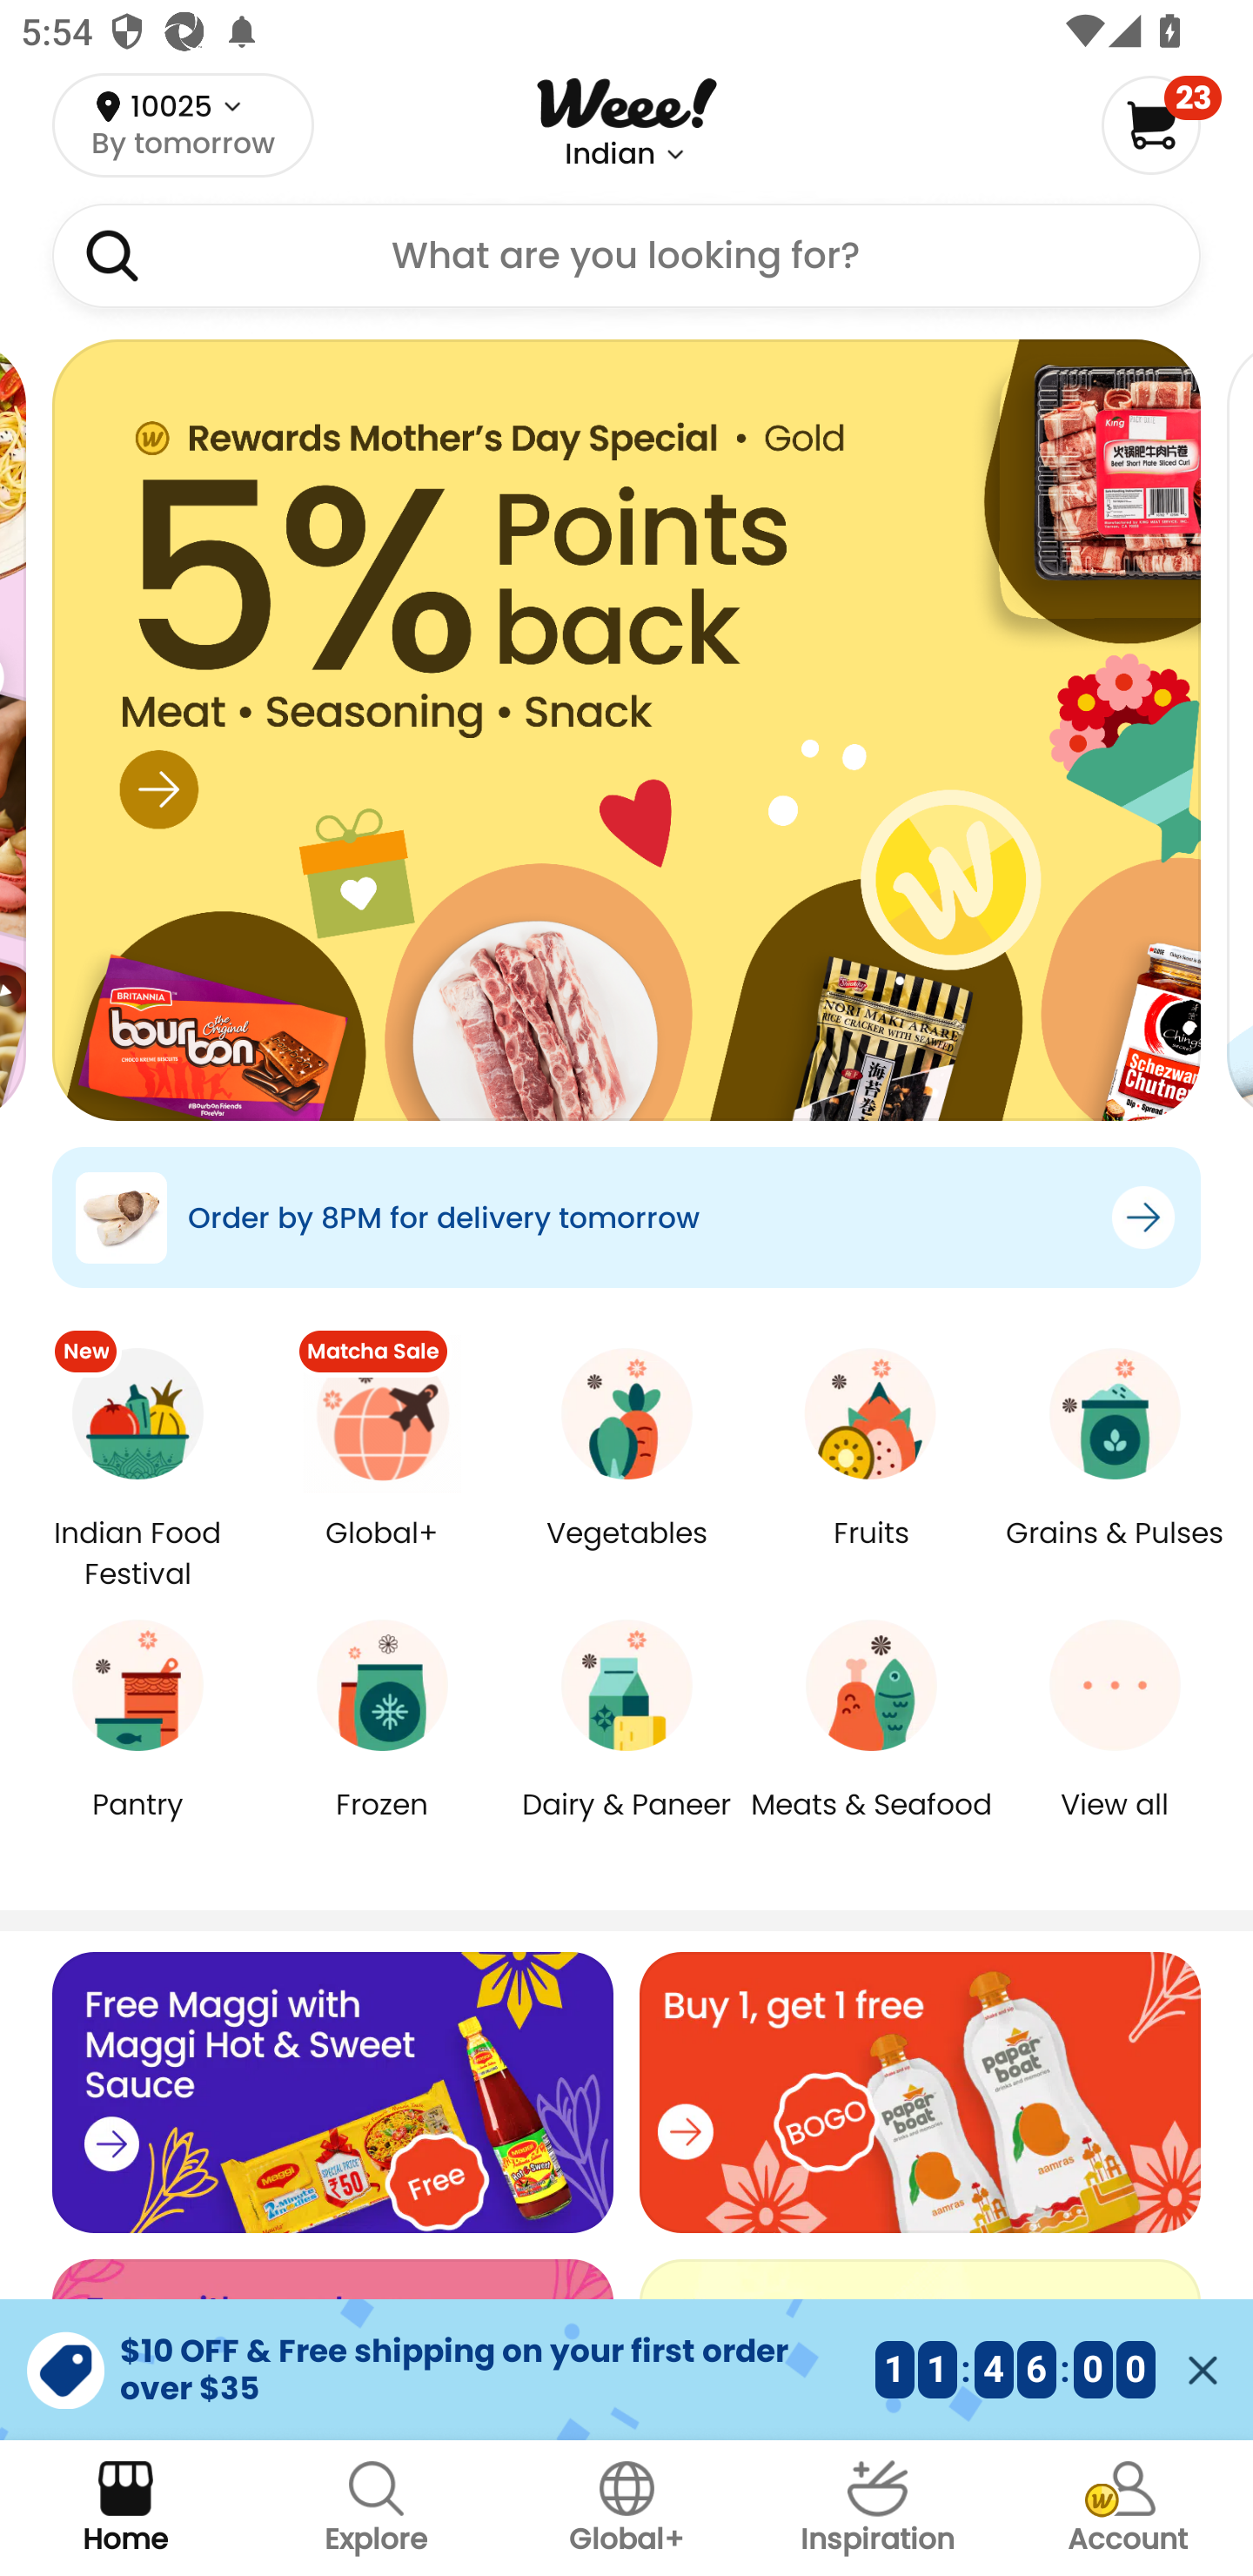 This screenshot has width=1253, height=2576. What do you see at coordinates (383, 1826) in the screenshot?
I see `Frozen` at bounding box center [383, 1826].